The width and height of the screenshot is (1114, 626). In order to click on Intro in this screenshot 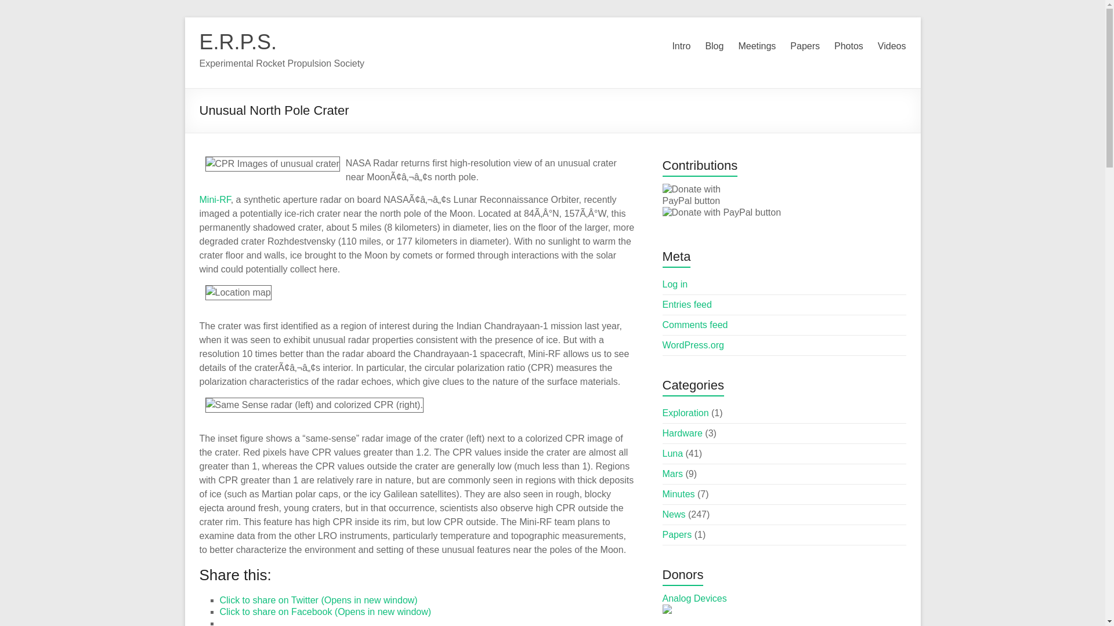, I will do `click(681, 46)`.